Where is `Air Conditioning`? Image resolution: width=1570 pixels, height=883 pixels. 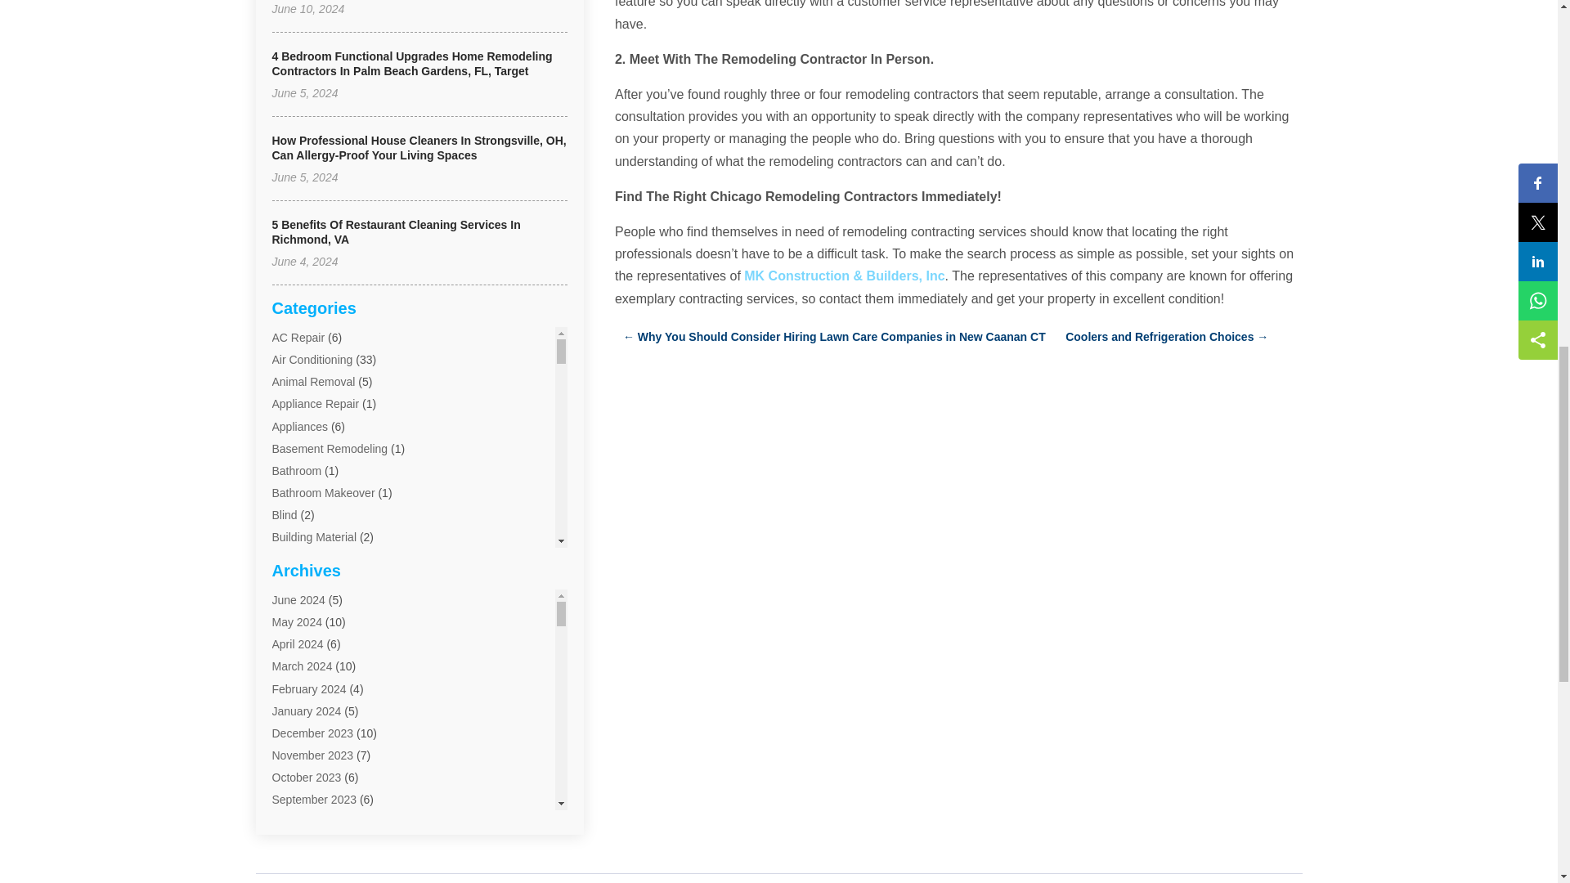 Air Conditioning is located at coordinates (312, 360).